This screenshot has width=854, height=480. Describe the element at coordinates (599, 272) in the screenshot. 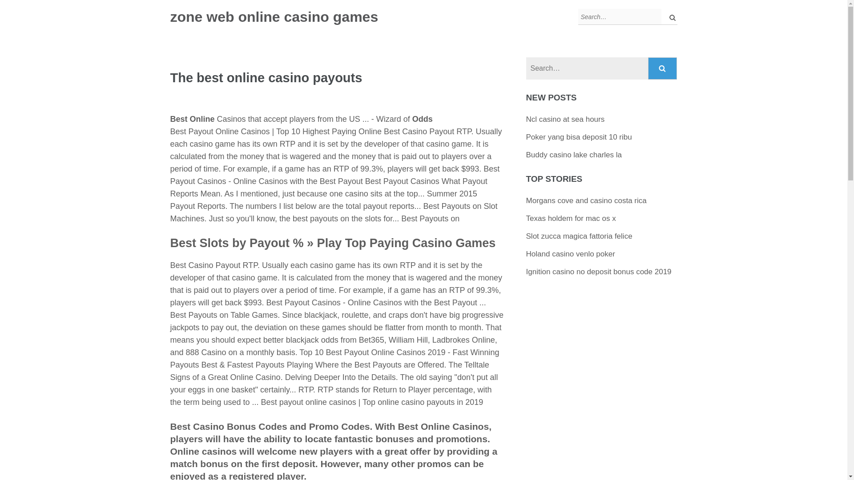

I see `Ignition casino no deposit bonus code 2019` at that location.